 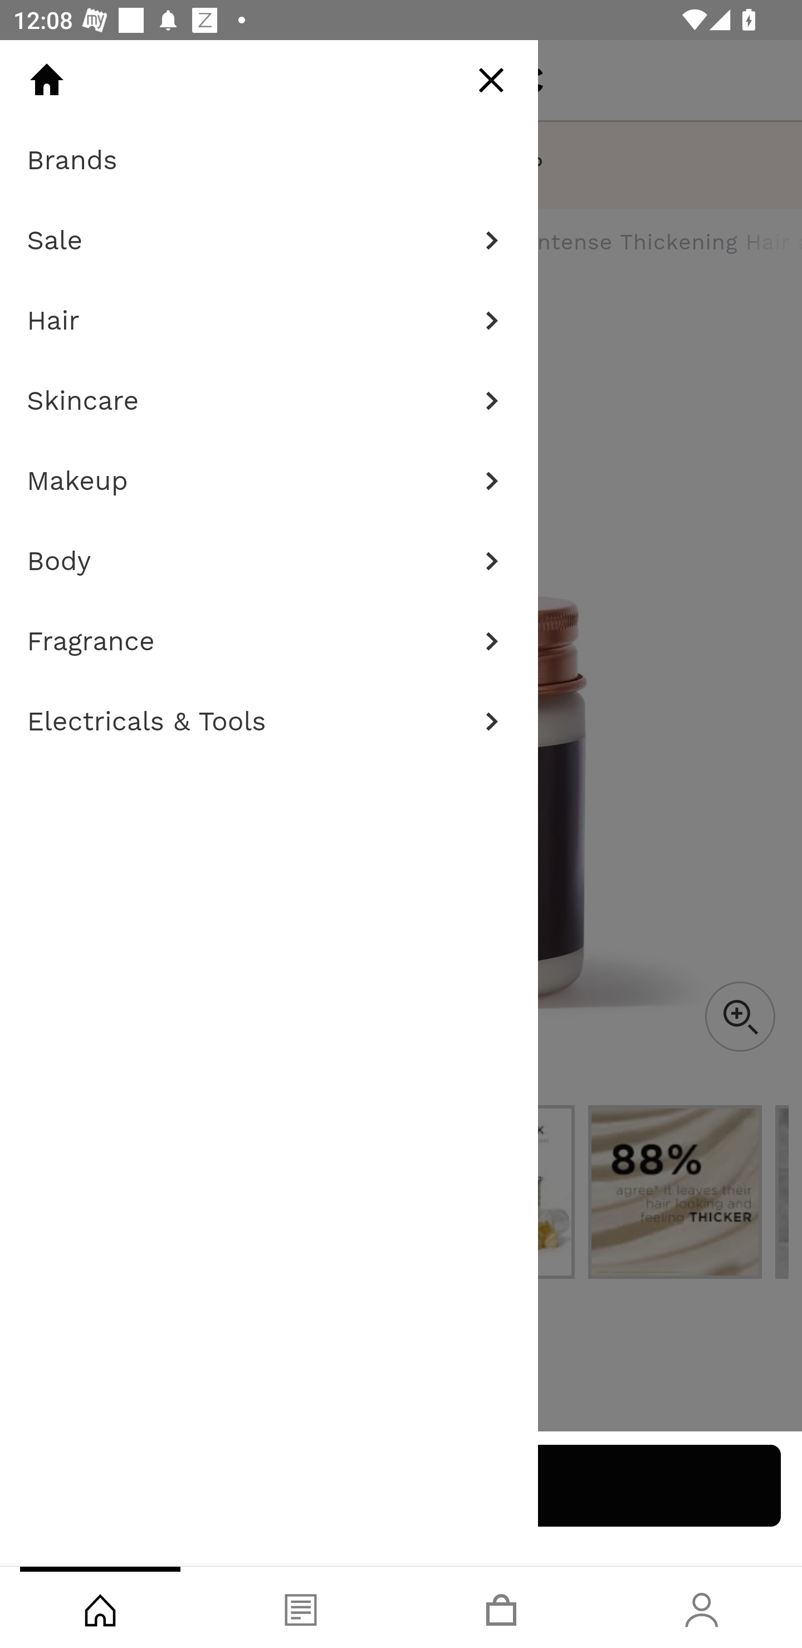 What do you see at coordinates (501, 1607) in the screenshot?
I see `Basket, tab, 3 of 4` at bounding box center [501, 1607].